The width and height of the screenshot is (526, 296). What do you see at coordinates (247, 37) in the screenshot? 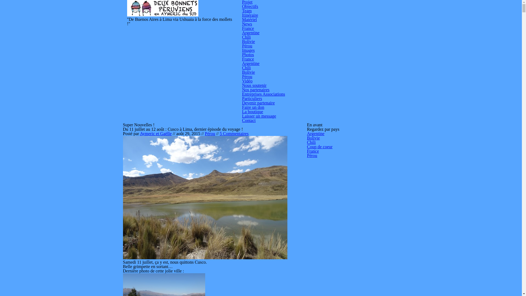
I see `Chili` at bounding box center [247, 37].